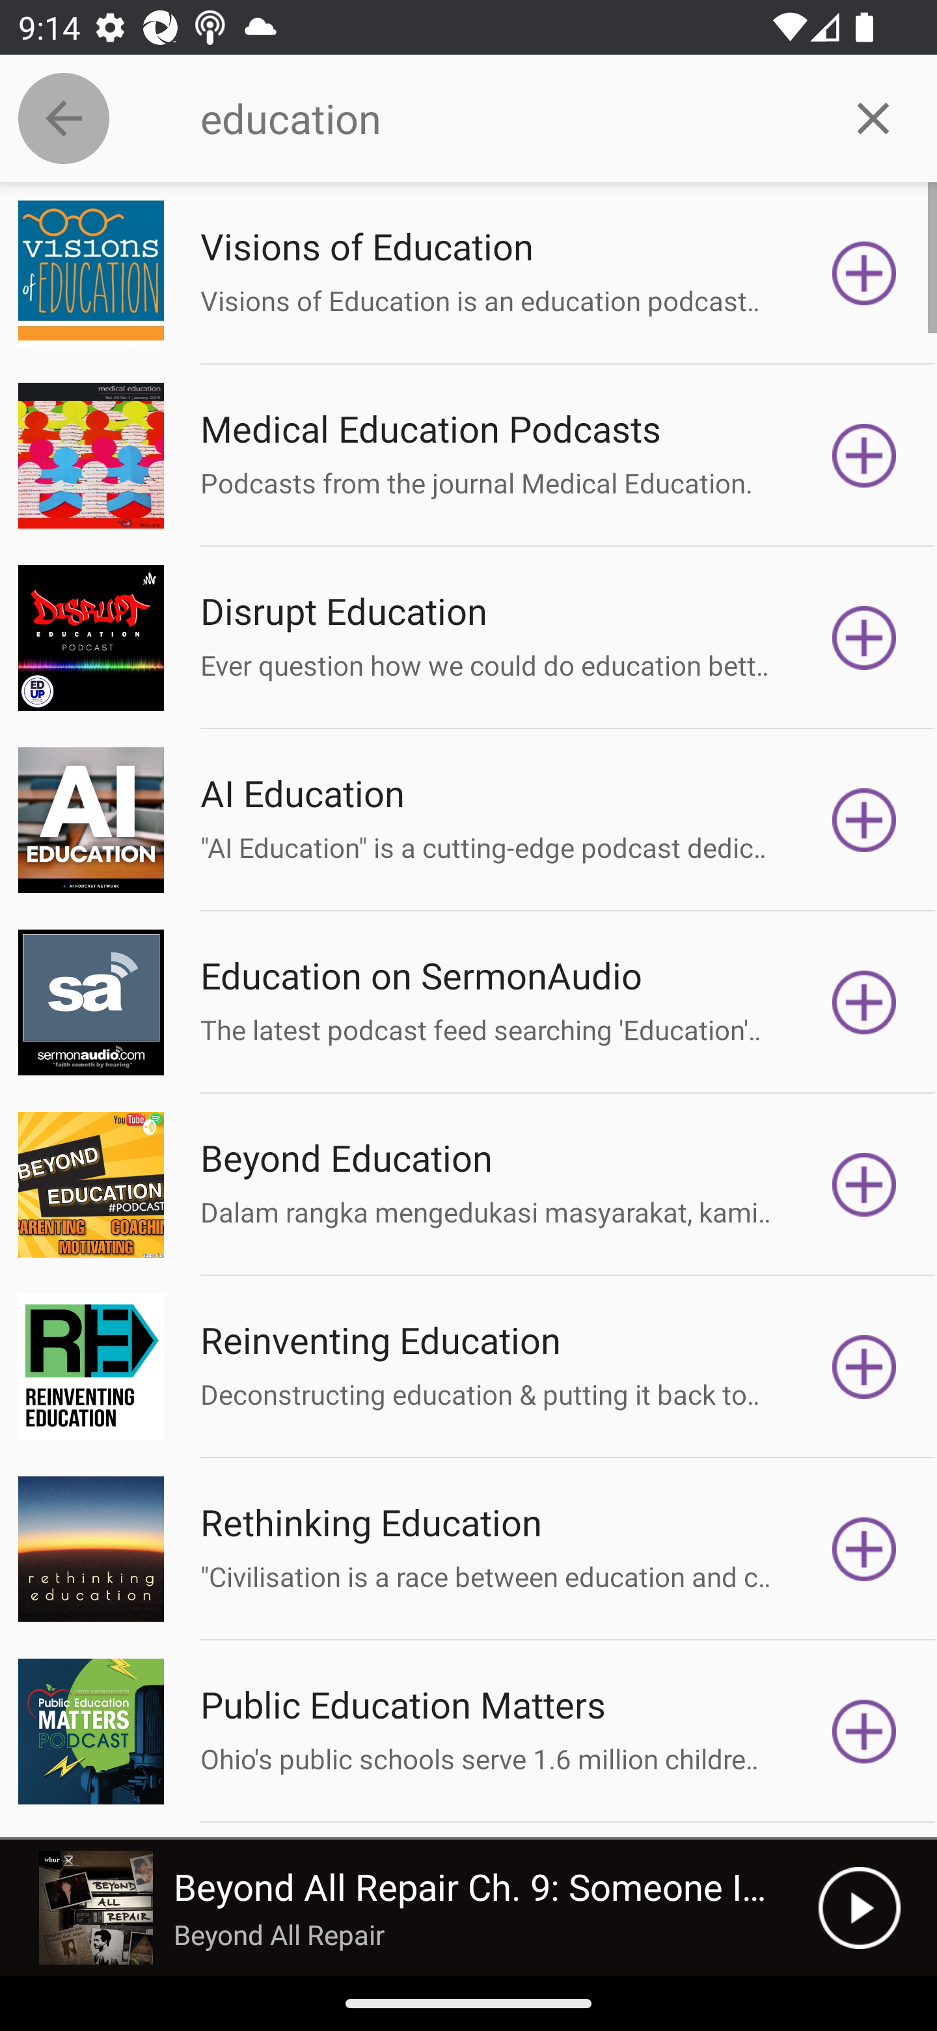 The height and width of the screenshot is (2031, 937). What do you see at coordinates (864, 273) in the screenshot?
I see `Subscribe` at bounding box center [864, 273].